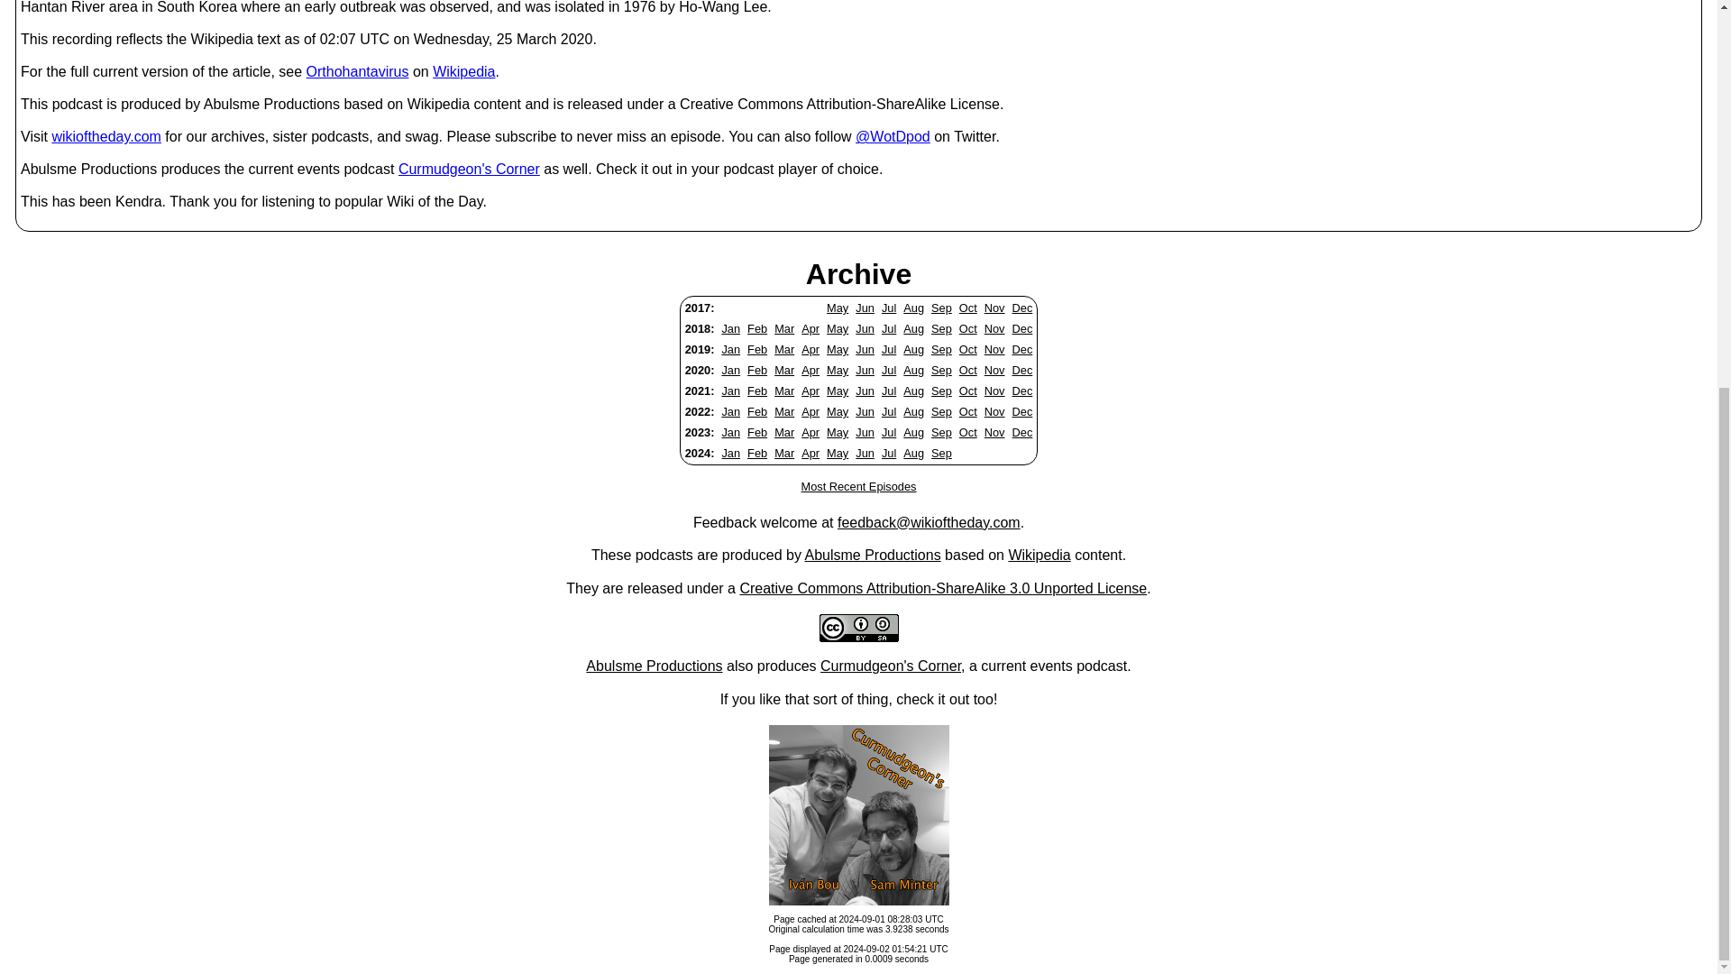 This screenshot has height=974, width=1731. What do you see at coordinates (730, 350) in the screenshot?
I see `Jan` at bounding box center [730, 350].